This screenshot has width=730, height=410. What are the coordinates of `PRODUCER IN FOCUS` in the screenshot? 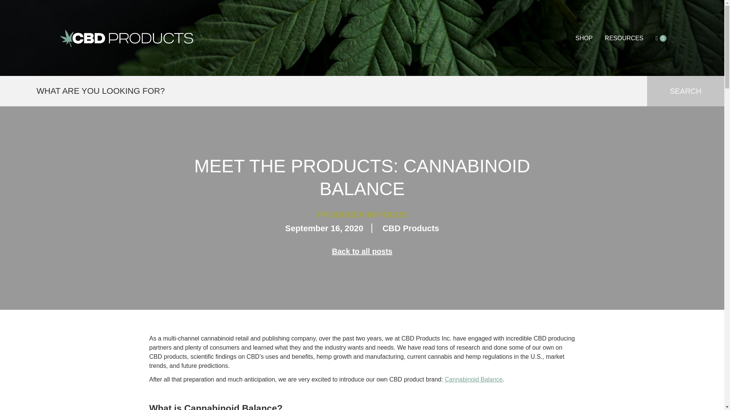 It's located at (362, 214).